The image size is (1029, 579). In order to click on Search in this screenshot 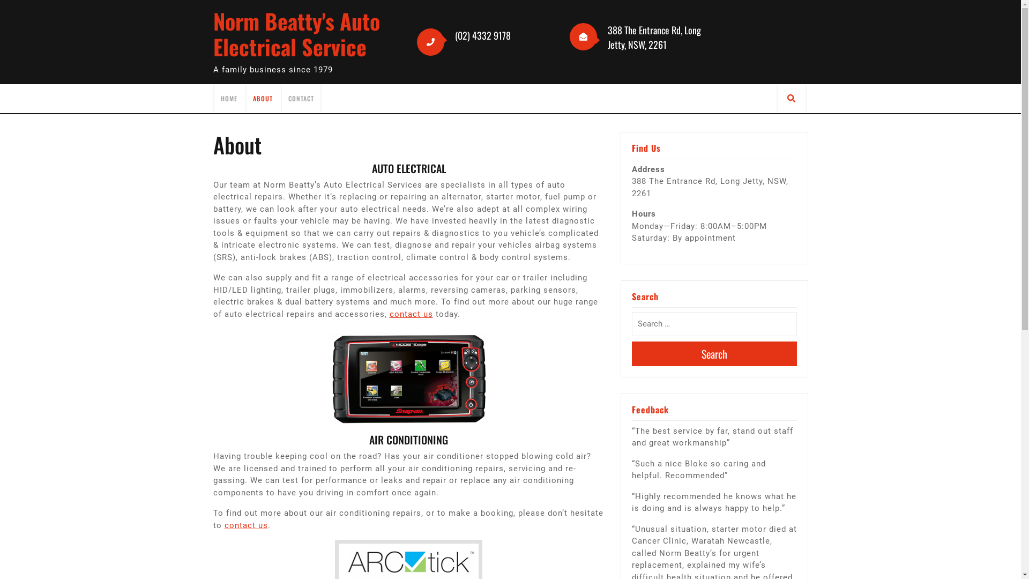, I will do `click(714, 354)`.